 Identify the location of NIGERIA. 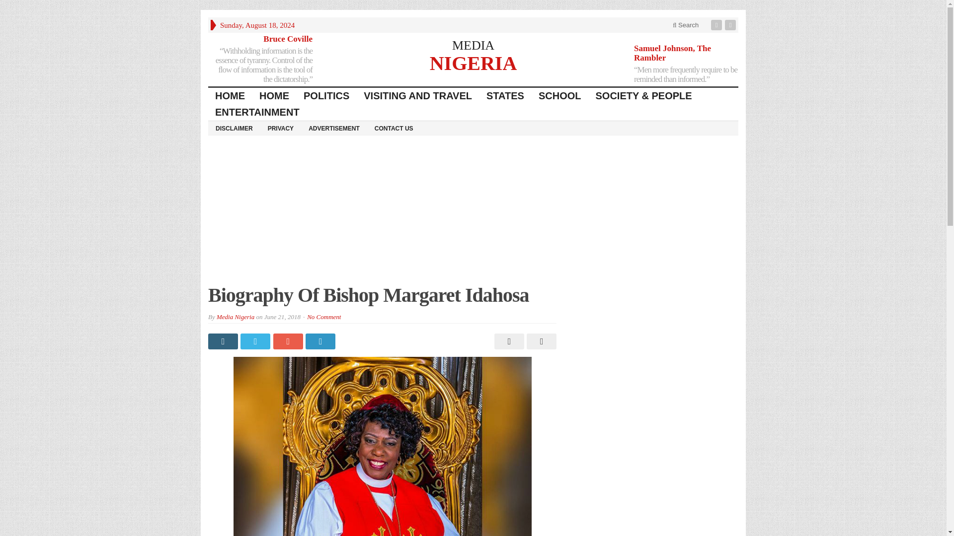
(473, 62).